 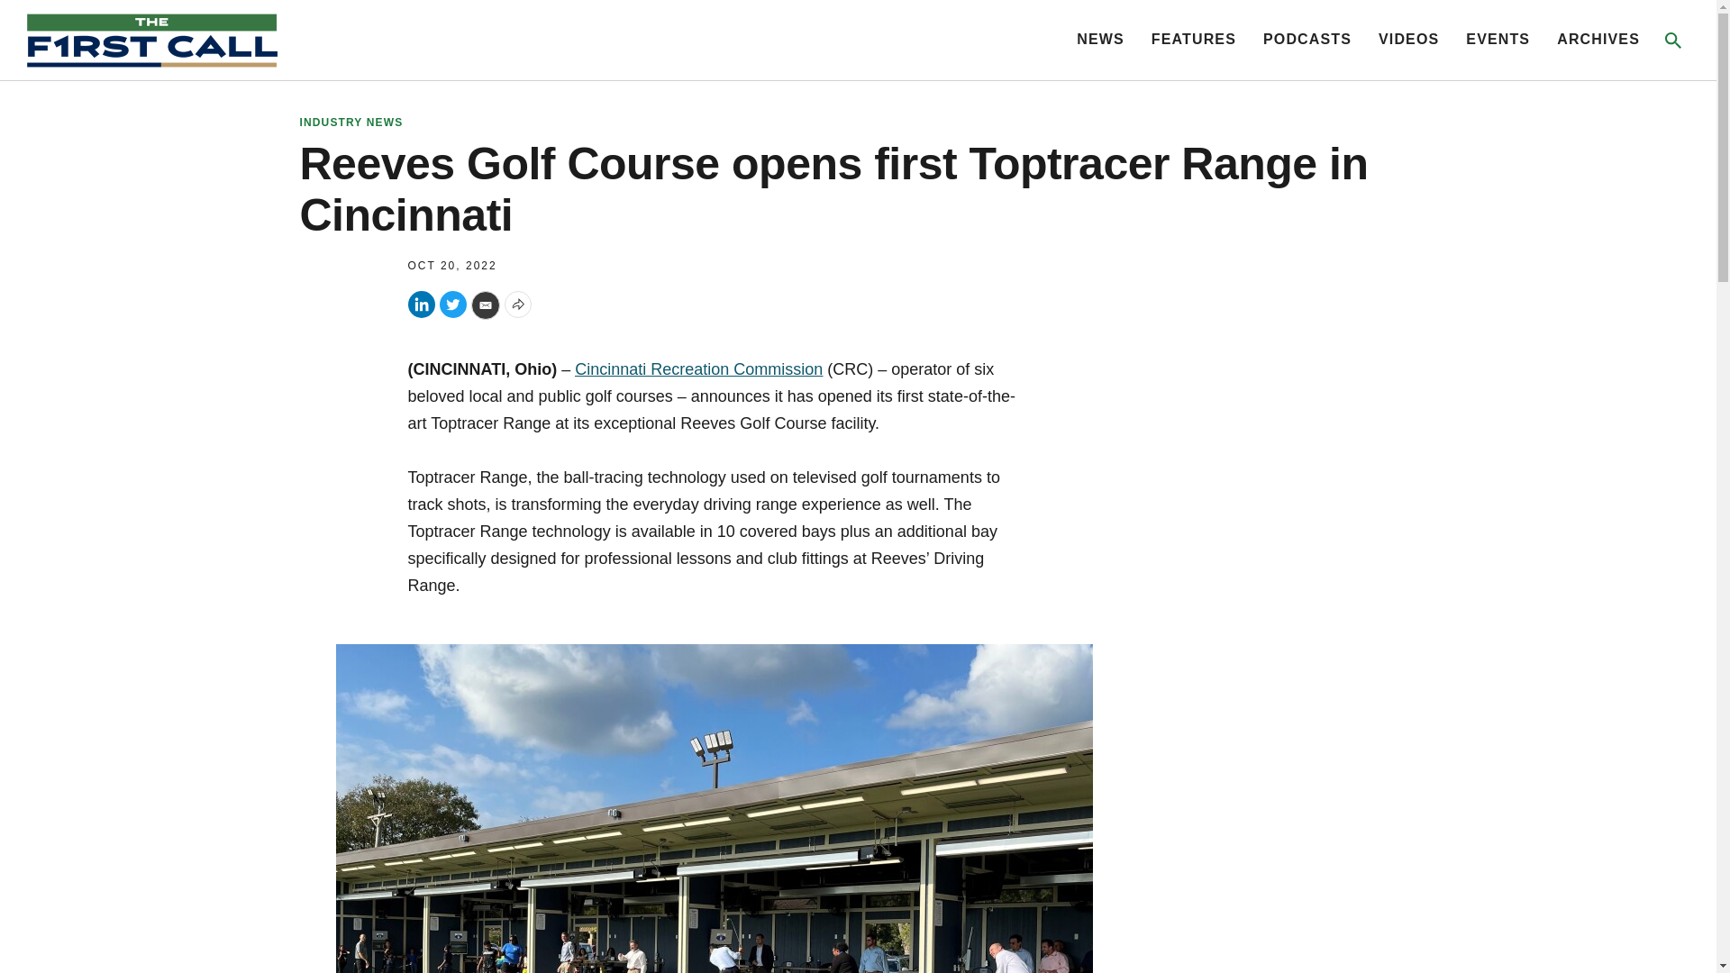 What do you see at coordinates (1498, 38) in the screenshot?
I see `EVENTS` at bounding box center [1498, 38].